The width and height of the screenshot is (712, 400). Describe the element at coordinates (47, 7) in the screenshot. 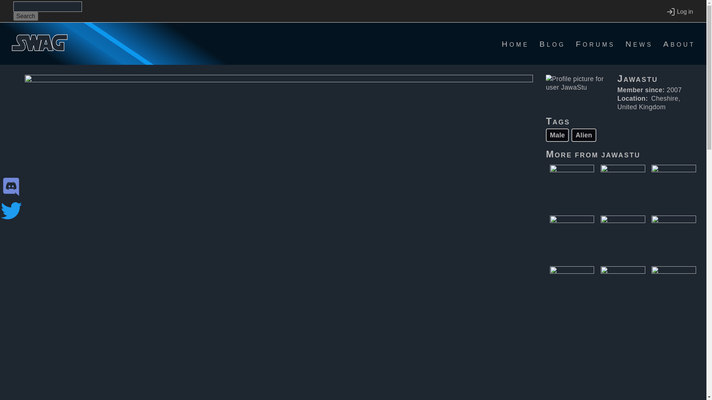

I see `Enter the terms you wish to search for.` at that location.